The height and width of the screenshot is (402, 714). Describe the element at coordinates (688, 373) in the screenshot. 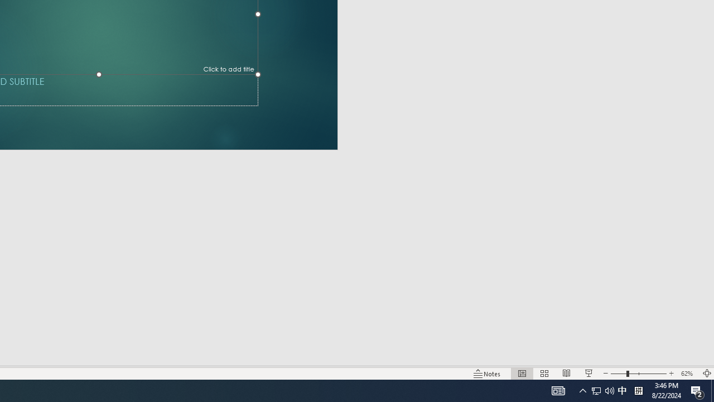

I see `Zoom 62%` at that location.